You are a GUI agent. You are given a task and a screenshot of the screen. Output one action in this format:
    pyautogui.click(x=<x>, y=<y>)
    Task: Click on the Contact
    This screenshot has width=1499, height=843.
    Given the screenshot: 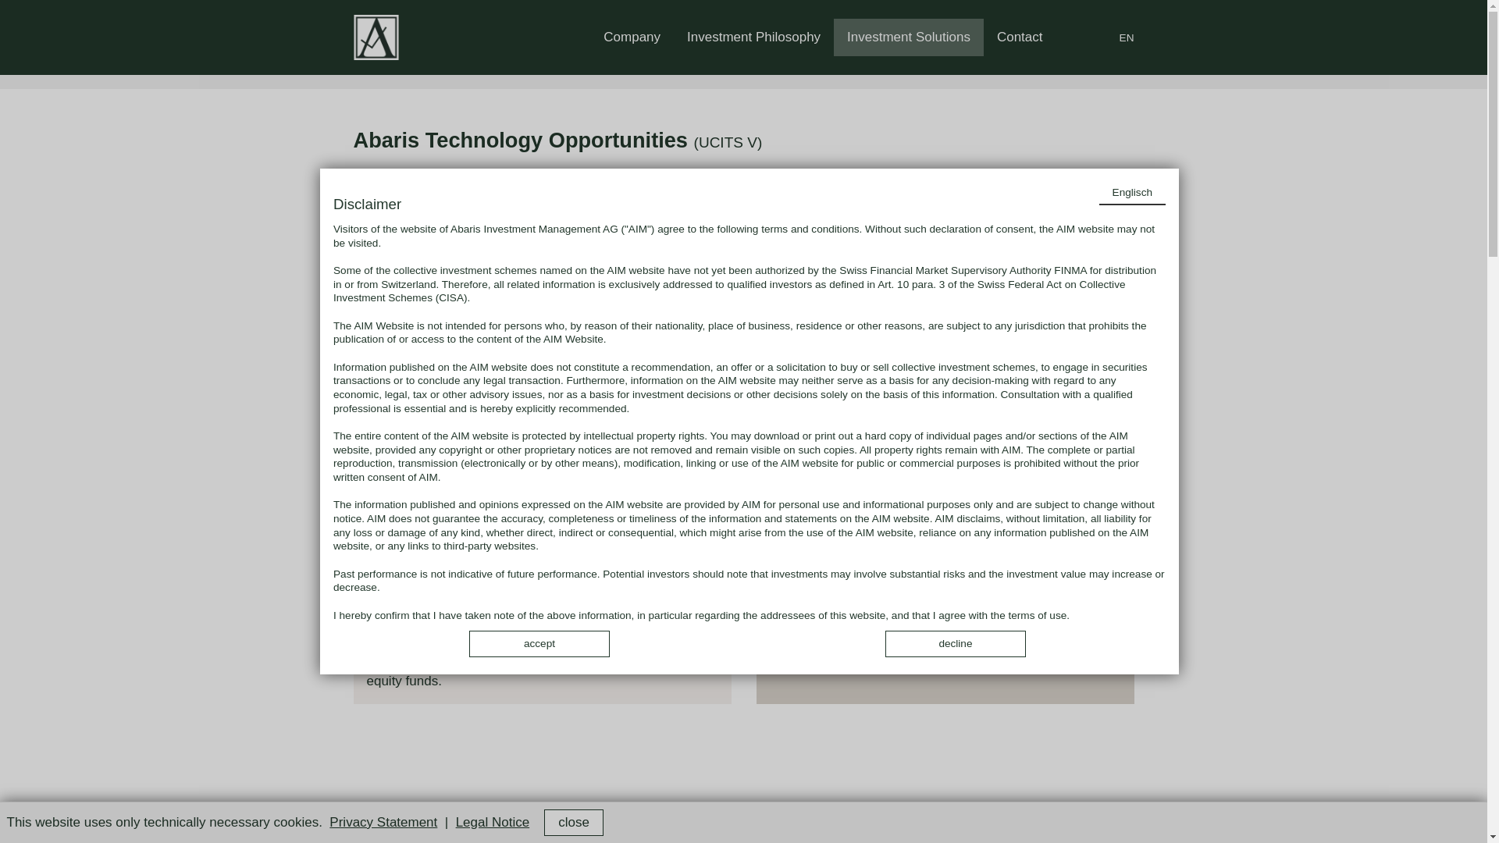 What is the action you would take?
    pyautogui.click(x=1020, y=37)
    